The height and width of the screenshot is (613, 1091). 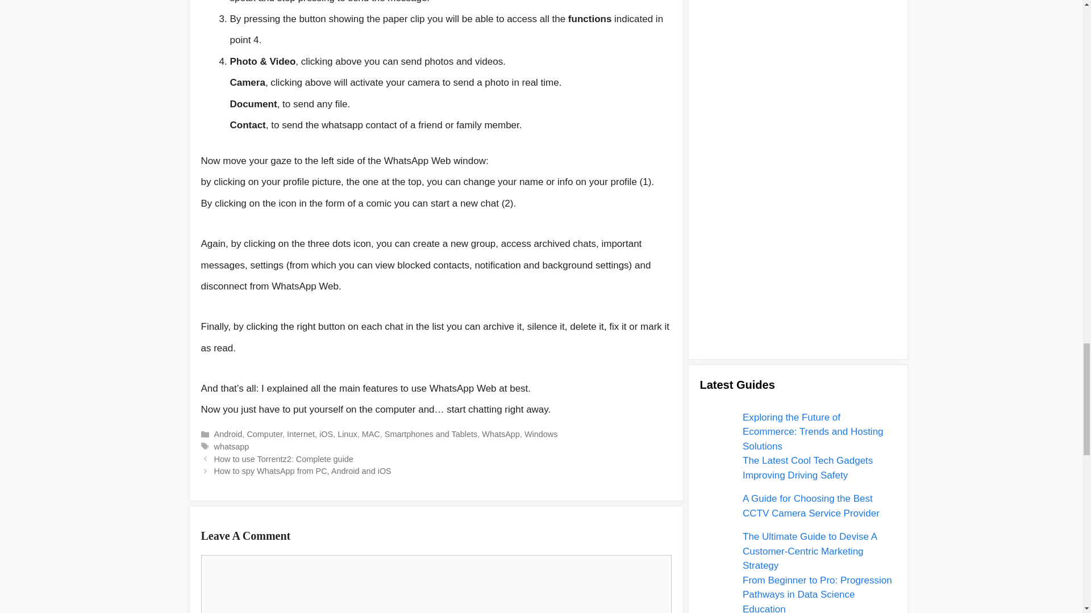 What do you see at coordinates (501, 434) in the screenshot?
I see `WhatsApp` at bounding box center [501, 434].